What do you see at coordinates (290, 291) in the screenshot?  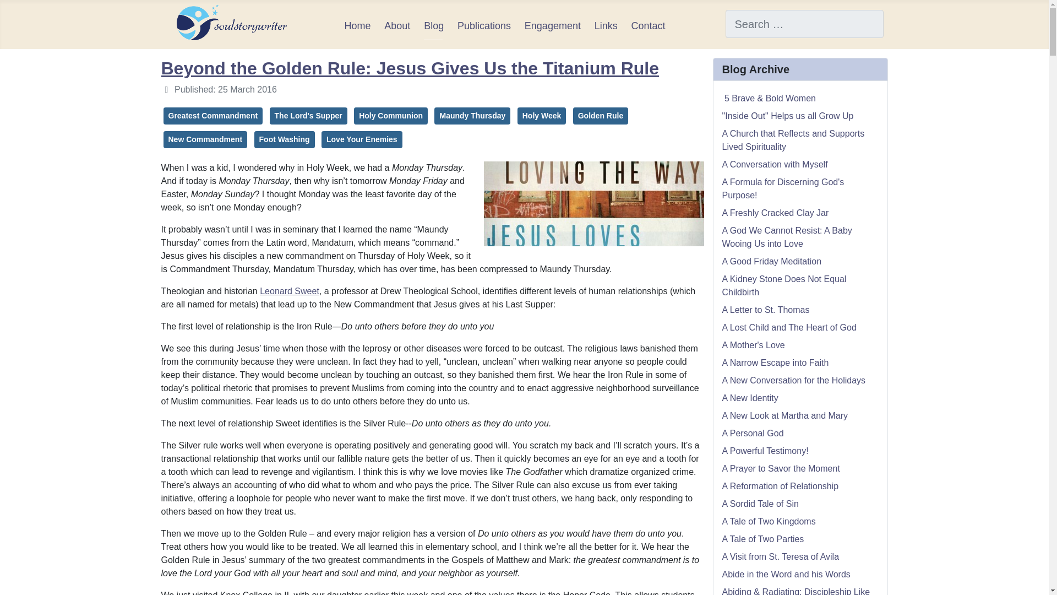 I see `Leonard Sweet` at bounding box center [290, 291].